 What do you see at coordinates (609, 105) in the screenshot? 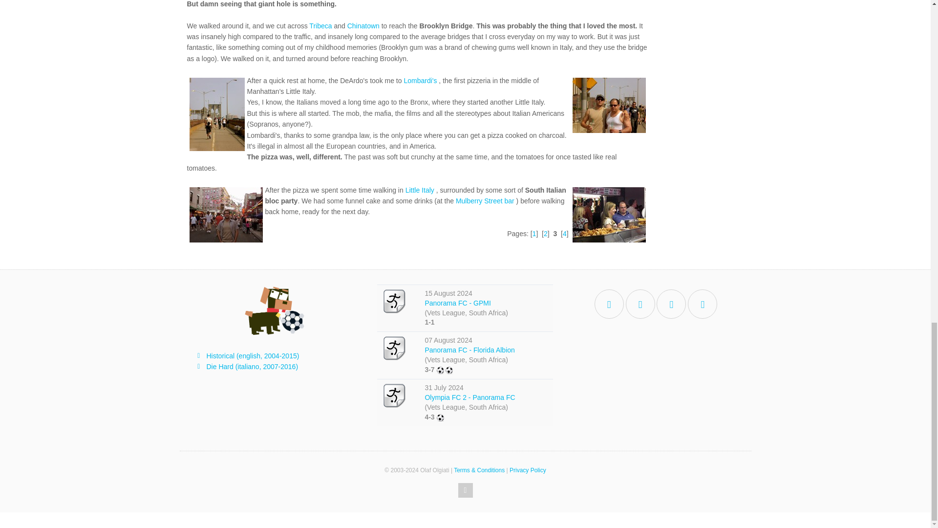
I see `Olaf and Ian` at bounding box center [609, 105].